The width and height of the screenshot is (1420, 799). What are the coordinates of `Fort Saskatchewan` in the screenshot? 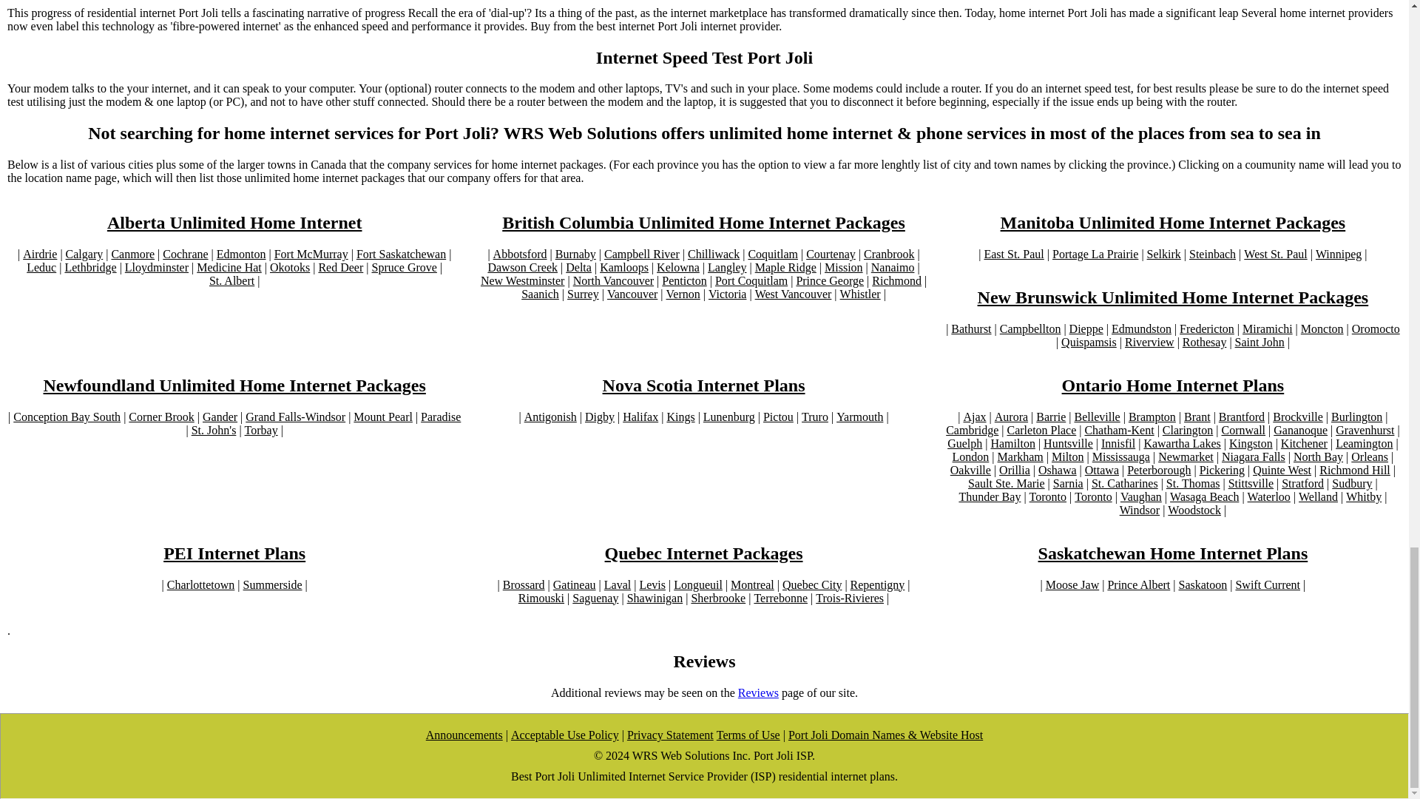 It's located at (401, 254).